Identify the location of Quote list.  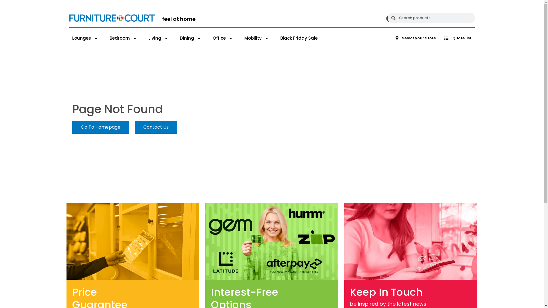
(458, 38).